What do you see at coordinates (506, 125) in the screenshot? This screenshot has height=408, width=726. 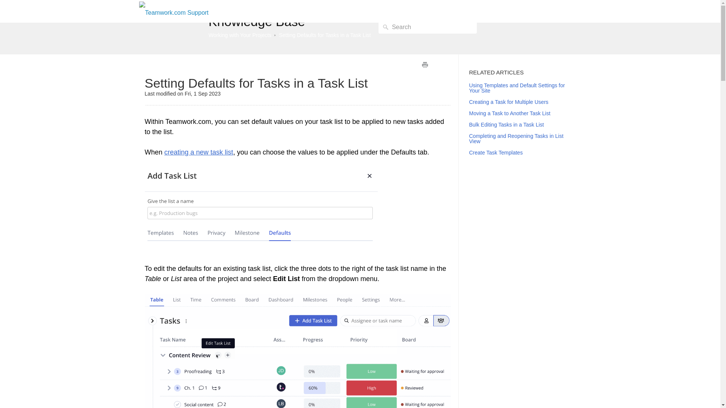 I see `Bulk Editing Tasks in a Task List` at bounding box center [506, 125].